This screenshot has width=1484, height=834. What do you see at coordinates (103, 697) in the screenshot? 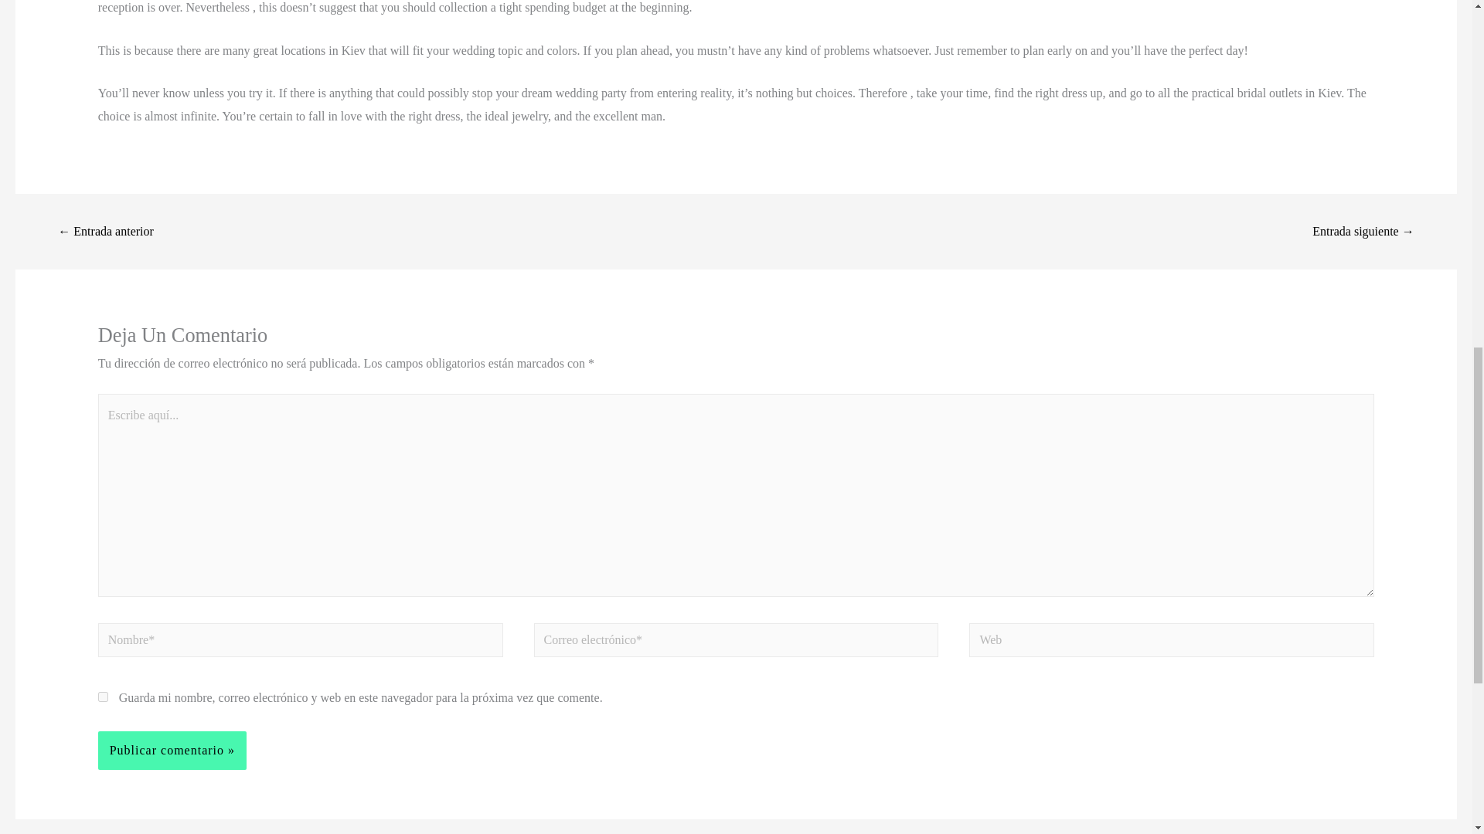
I see `yes` at bounding box center [103, 697].